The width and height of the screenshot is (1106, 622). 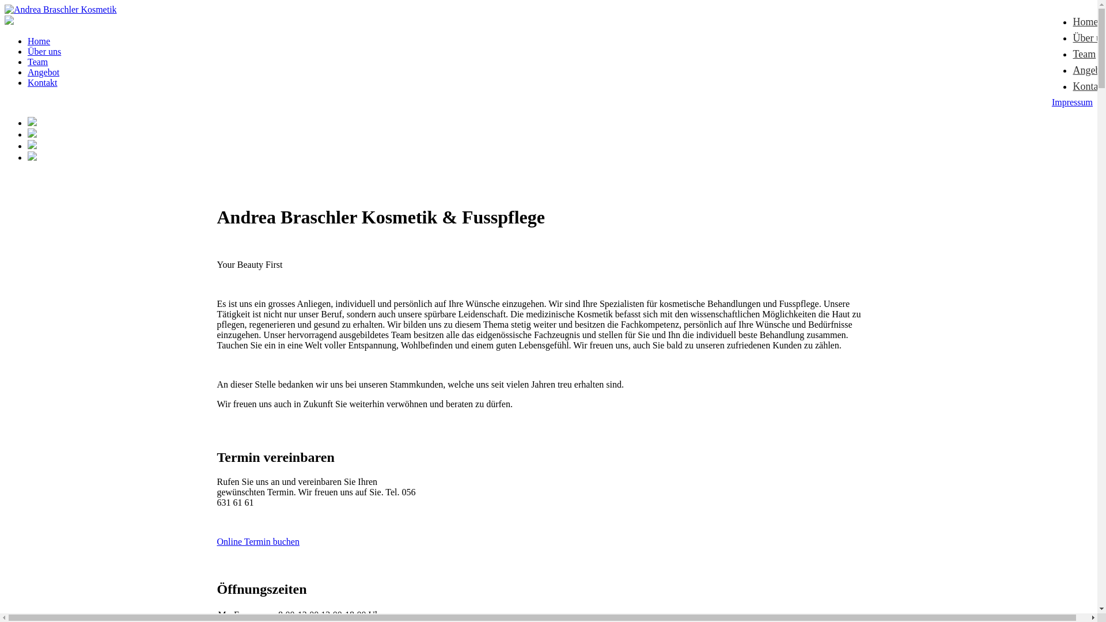 What do you see at coordinates (1084, 54) in the screenshot?
I see `Team` at bounding box center [1084, 54].